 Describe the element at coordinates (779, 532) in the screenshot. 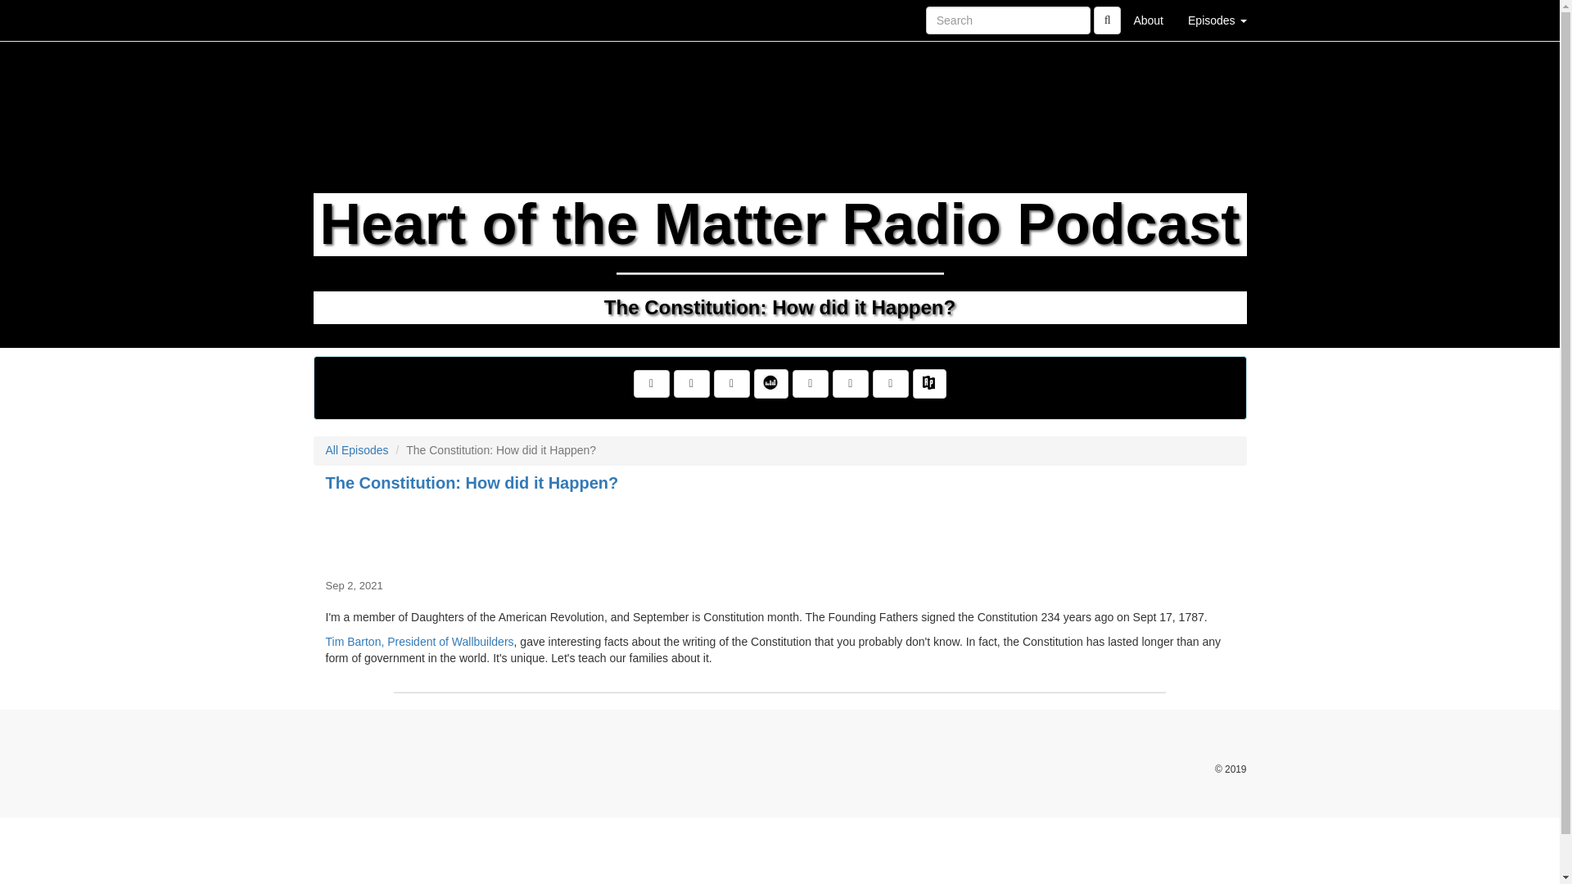

I see `The Constitution: How did it Happen?` at that location.